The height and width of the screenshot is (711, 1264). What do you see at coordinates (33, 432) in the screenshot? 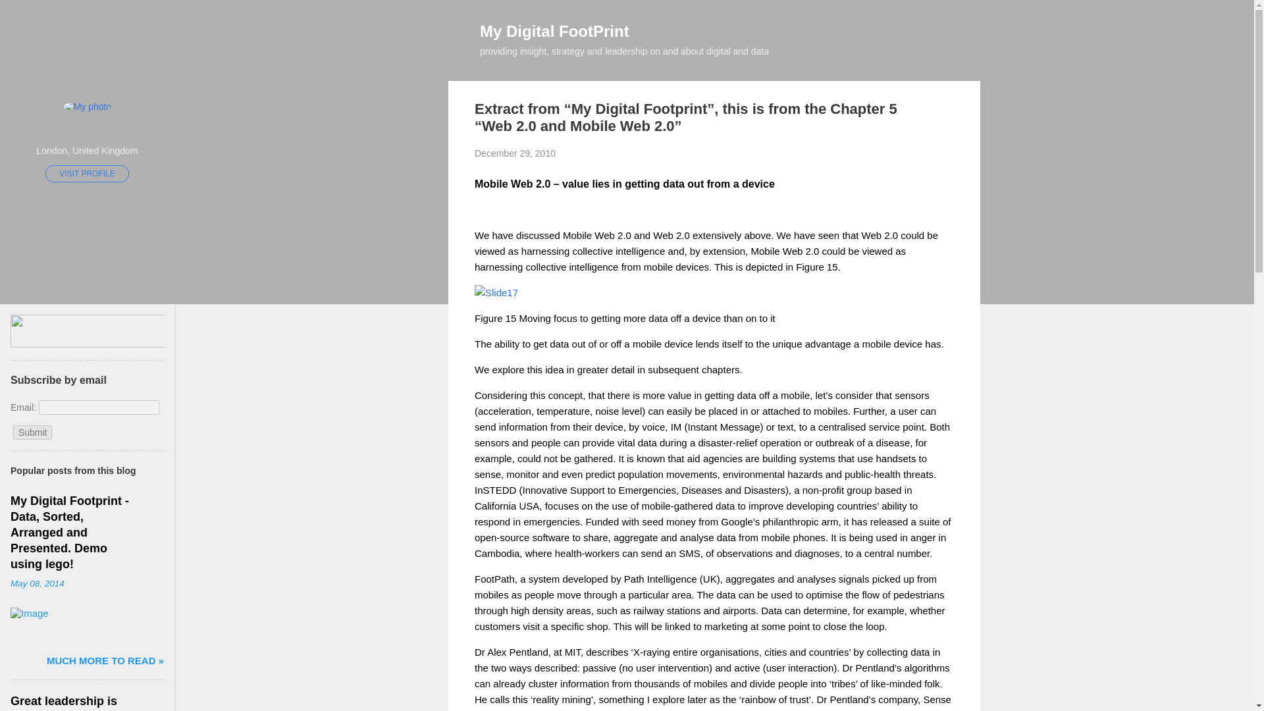
I see `Submit` at bounding box center [33, 432].